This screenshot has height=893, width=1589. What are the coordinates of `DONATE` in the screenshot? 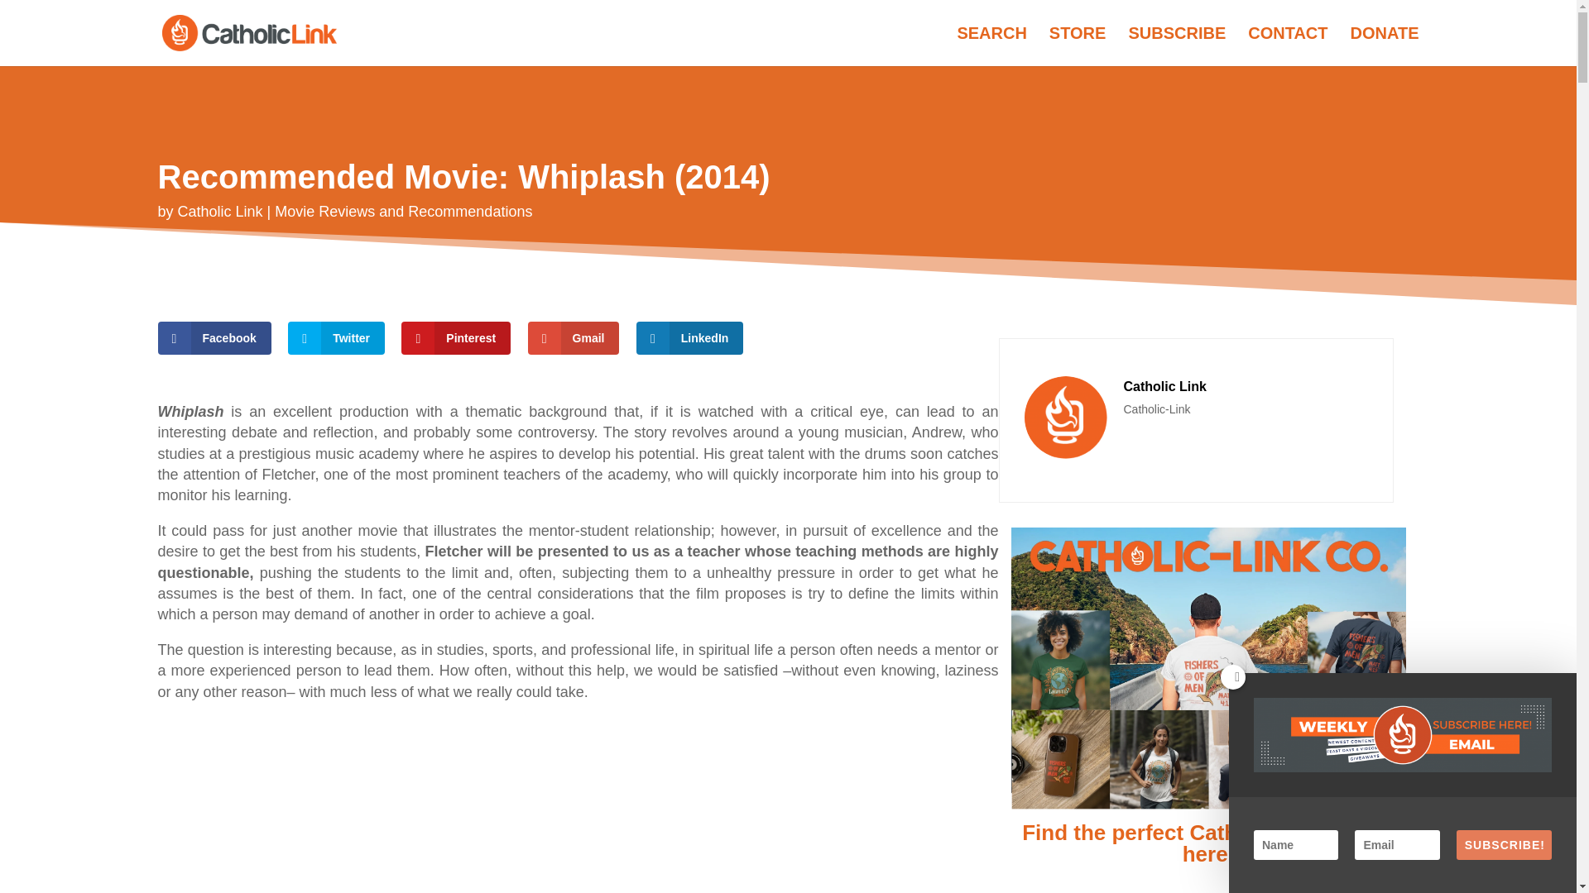 It's located at (1385, 46).